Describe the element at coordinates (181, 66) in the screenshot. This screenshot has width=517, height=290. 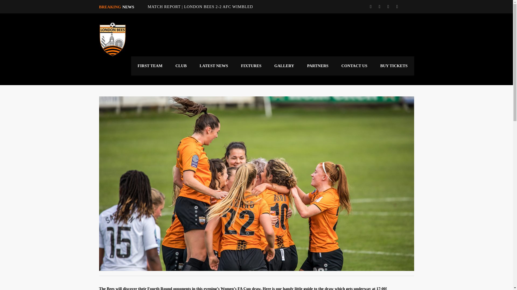
I see `CLUB` at that location.